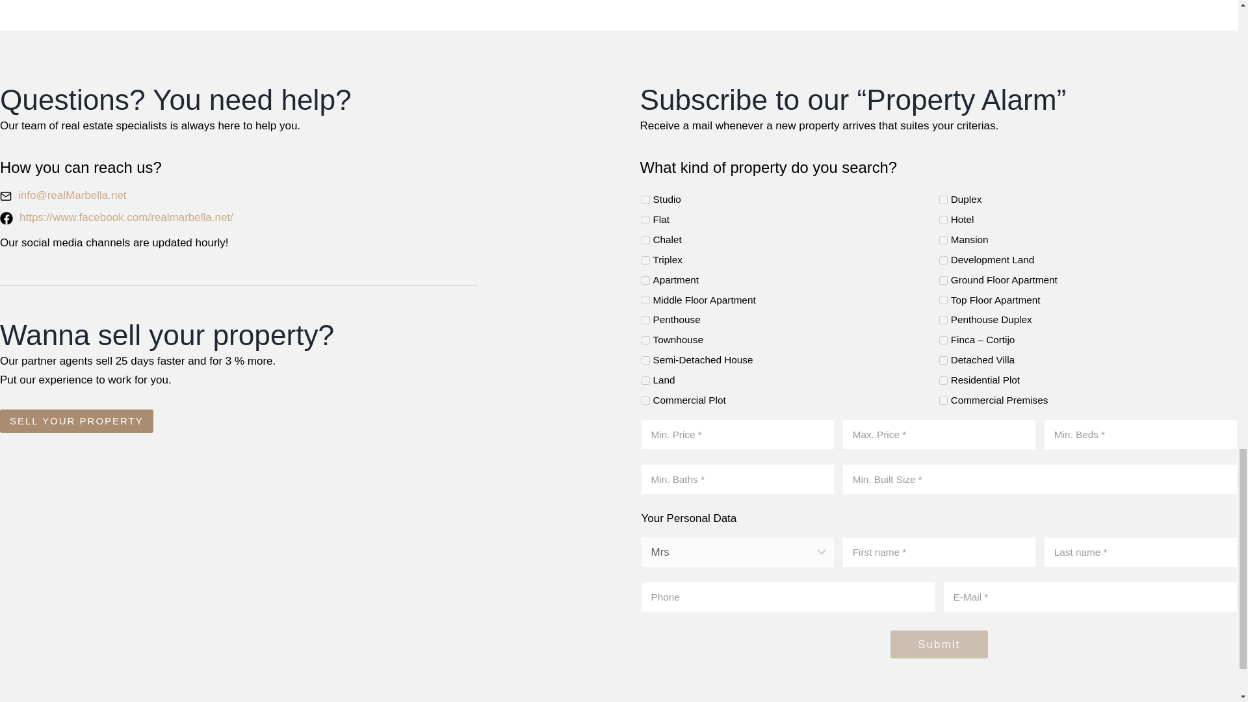 The height and width of the screenshot is (702, 1248). I want to click on 2047, so click(645, 220).